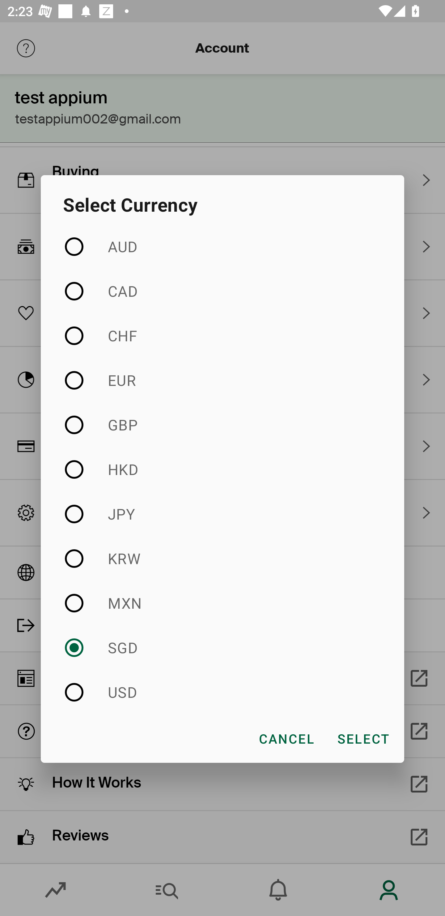  I want to click on GBP, so click(222, 425).